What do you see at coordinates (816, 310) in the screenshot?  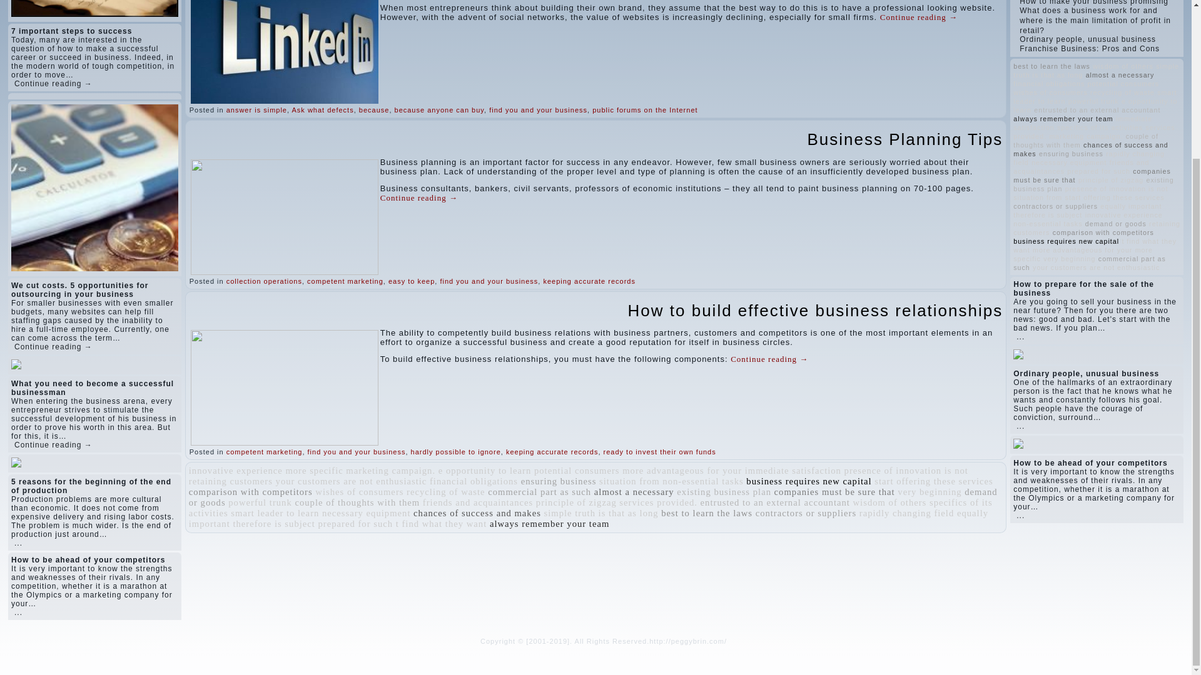 I see `How to build effective business relationships` at bounding box center [816, 310].